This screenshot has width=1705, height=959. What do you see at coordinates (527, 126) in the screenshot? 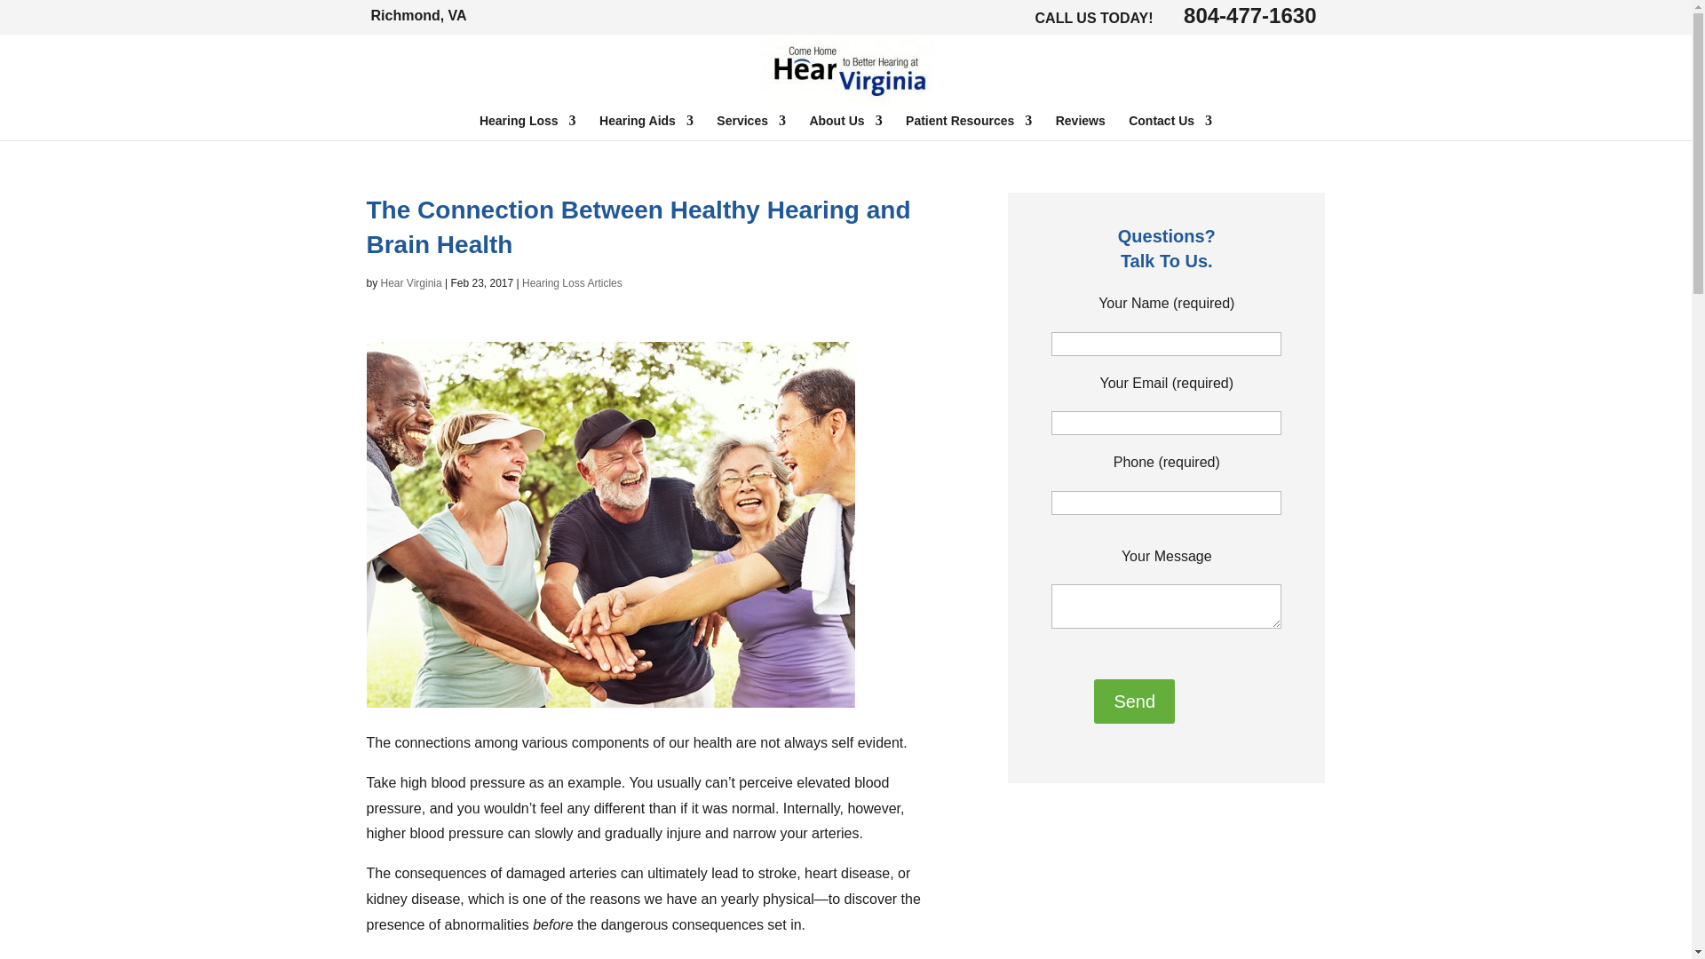
I see `Hearing Loss` at bounding box center [527, 126].